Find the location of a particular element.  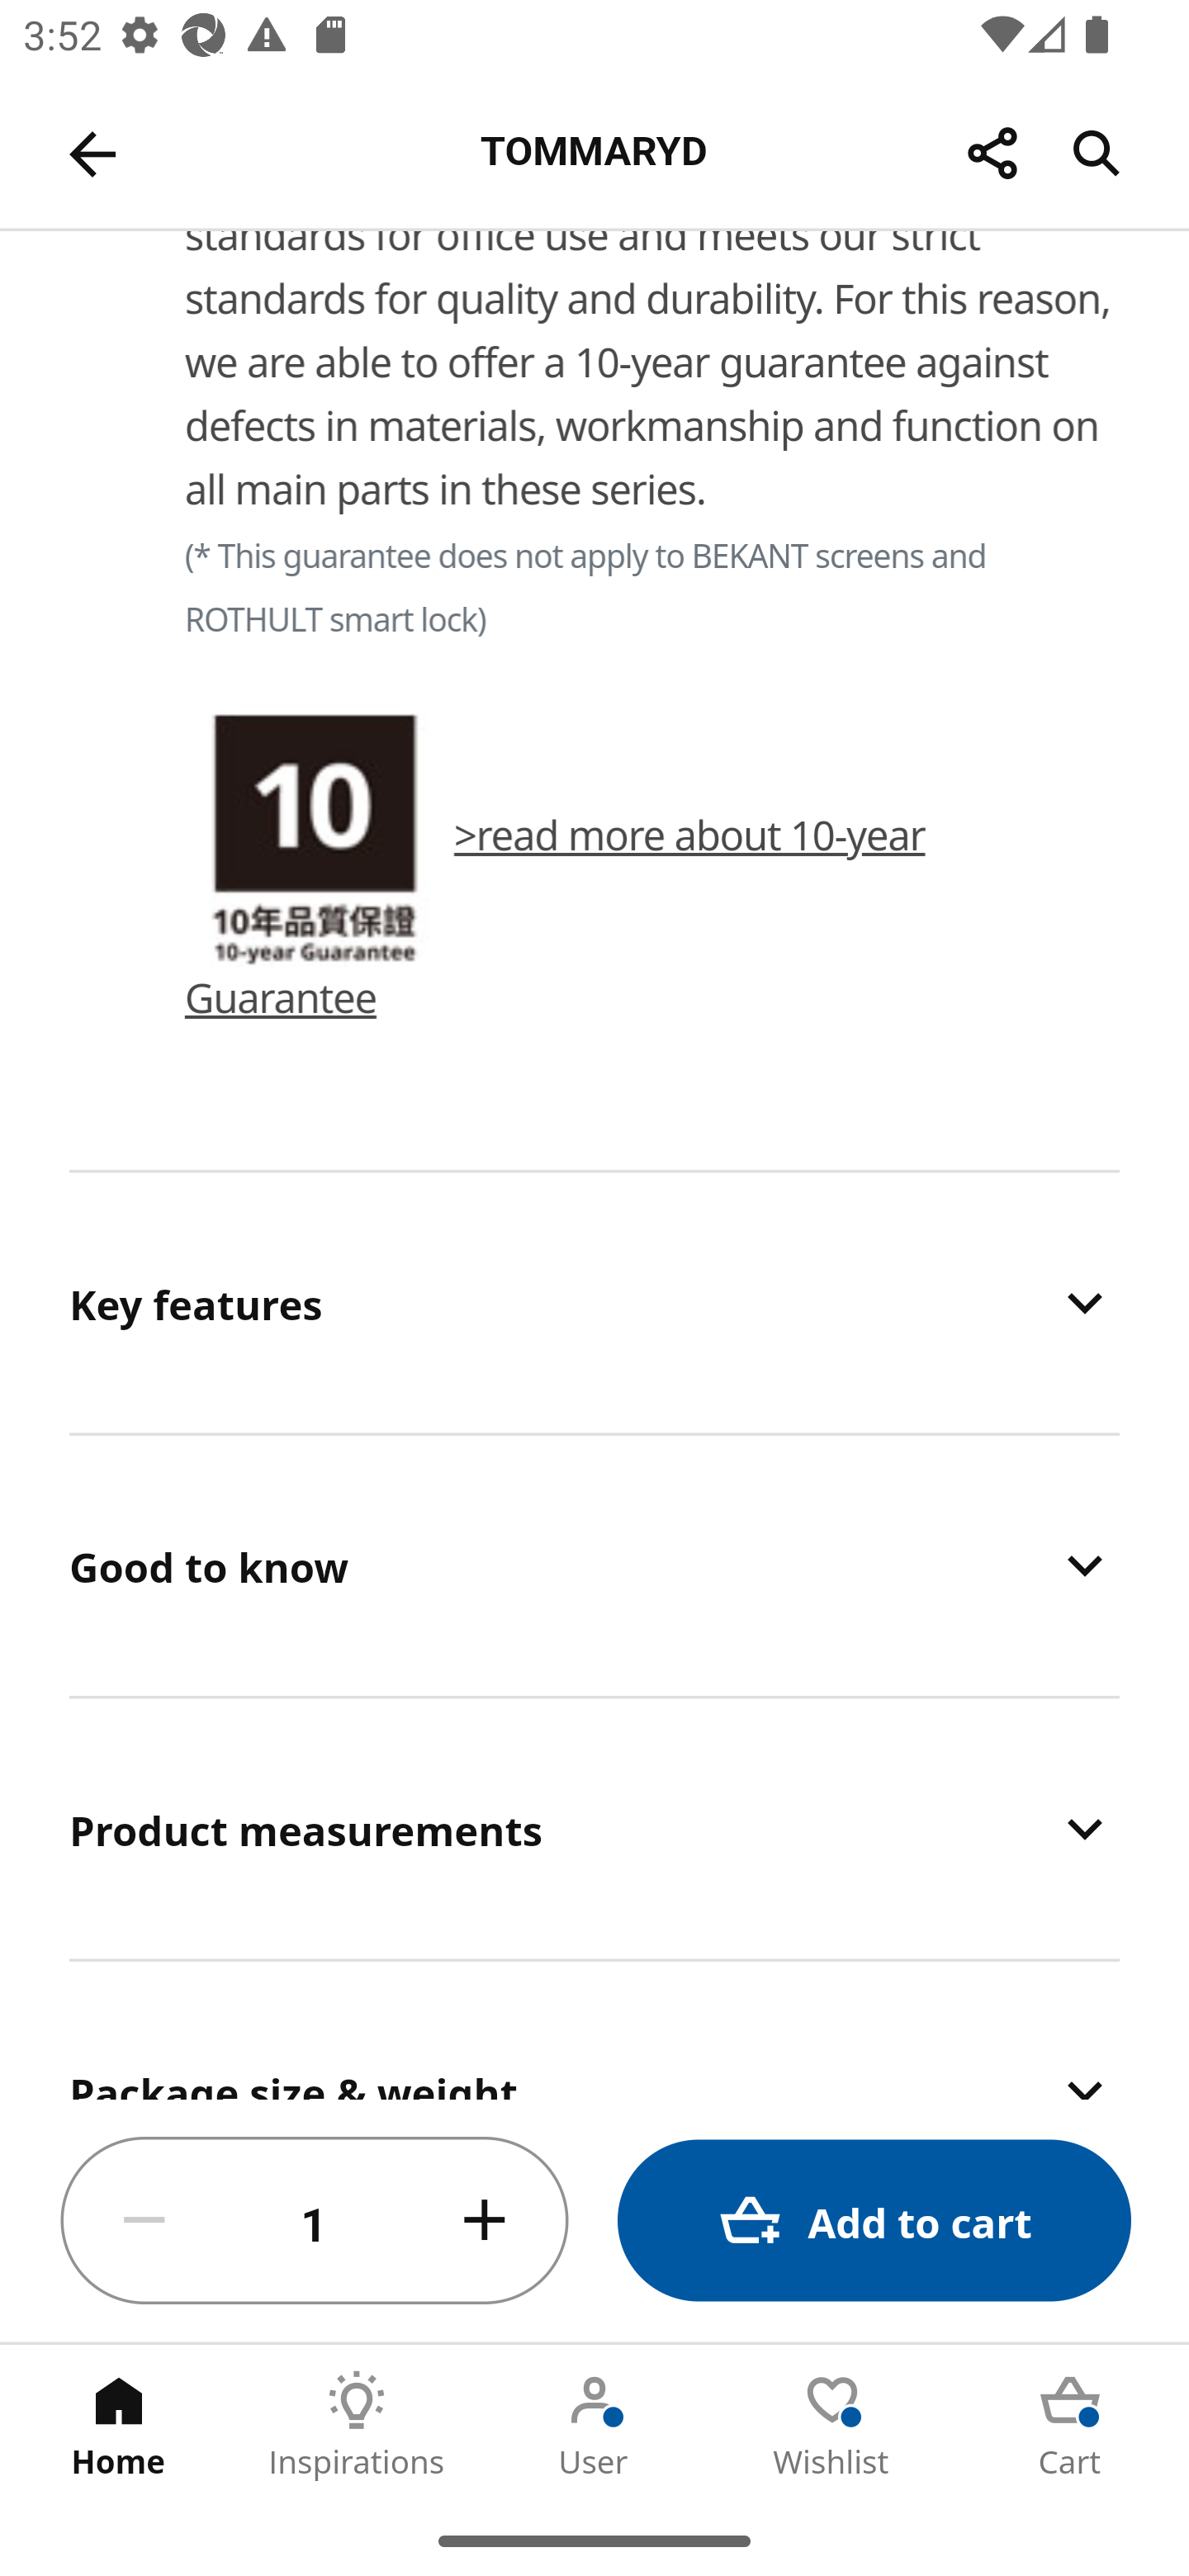

1 is located at coordinates (315, 2221).